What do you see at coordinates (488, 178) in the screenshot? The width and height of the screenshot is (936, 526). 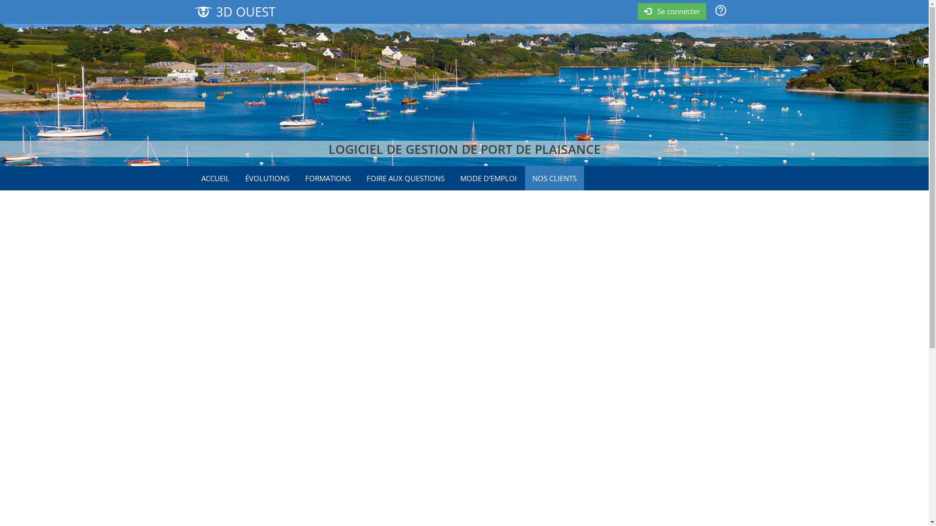 I see `MODE D'EMPLOI` at bounding box center [488, 178].